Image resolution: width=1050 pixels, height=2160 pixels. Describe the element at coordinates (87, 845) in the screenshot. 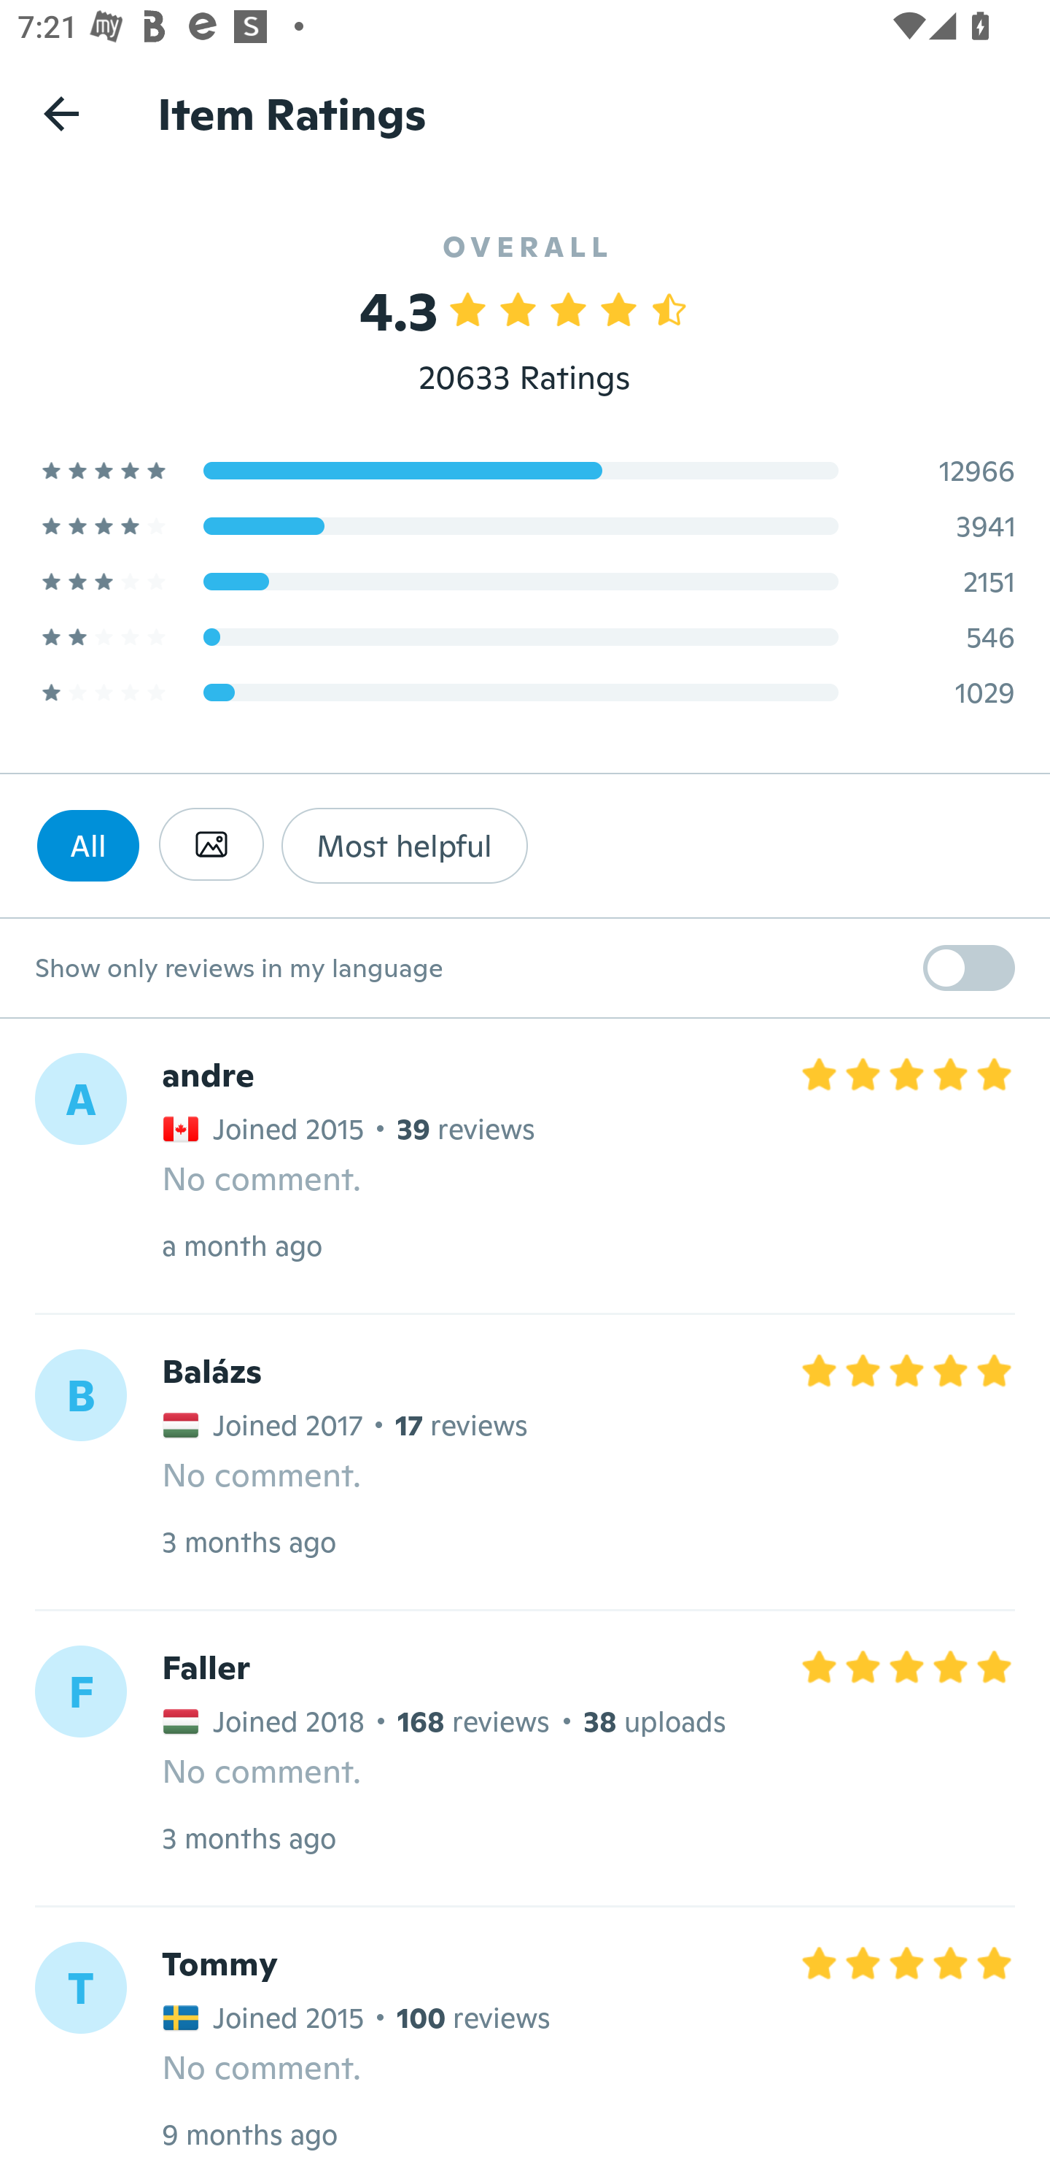

I see `All` at that location.